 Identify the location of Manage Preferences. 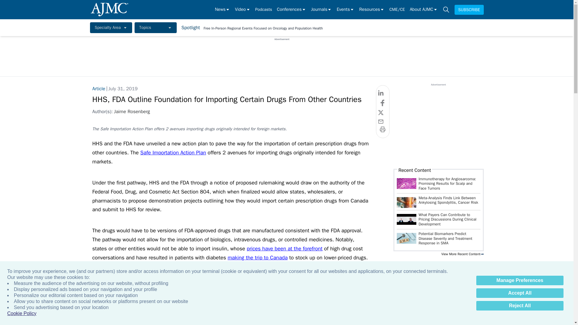
(520, 280).